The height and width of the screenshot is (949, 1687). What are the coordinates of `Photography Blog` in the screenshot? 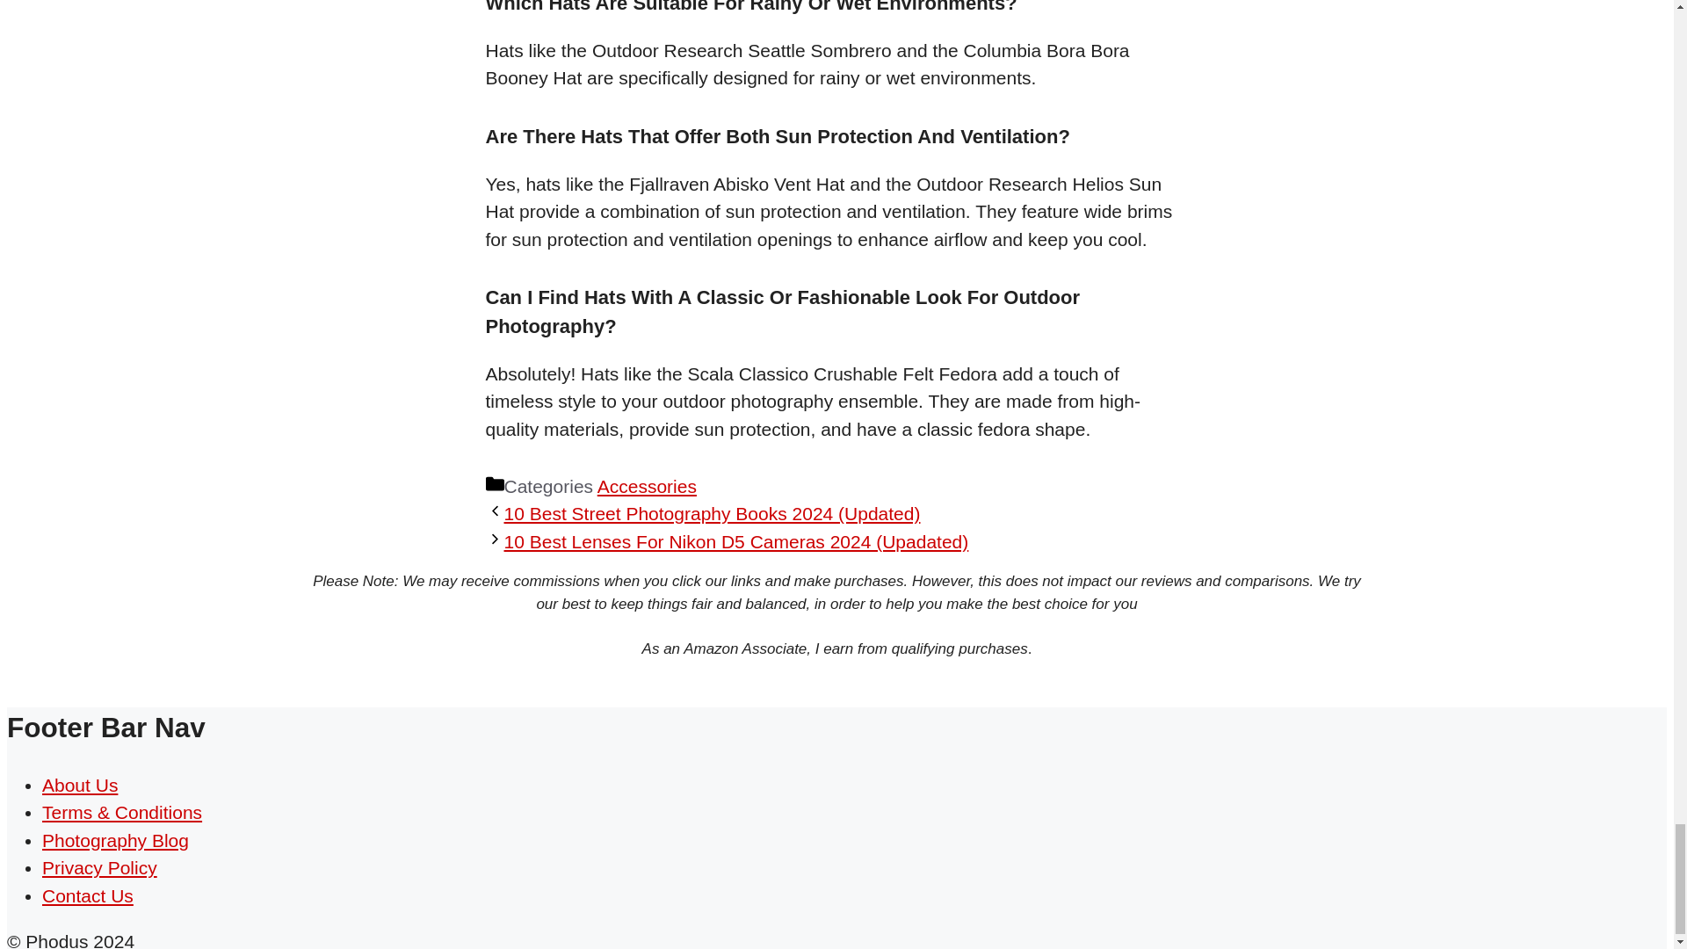 It's located at (116, 840).